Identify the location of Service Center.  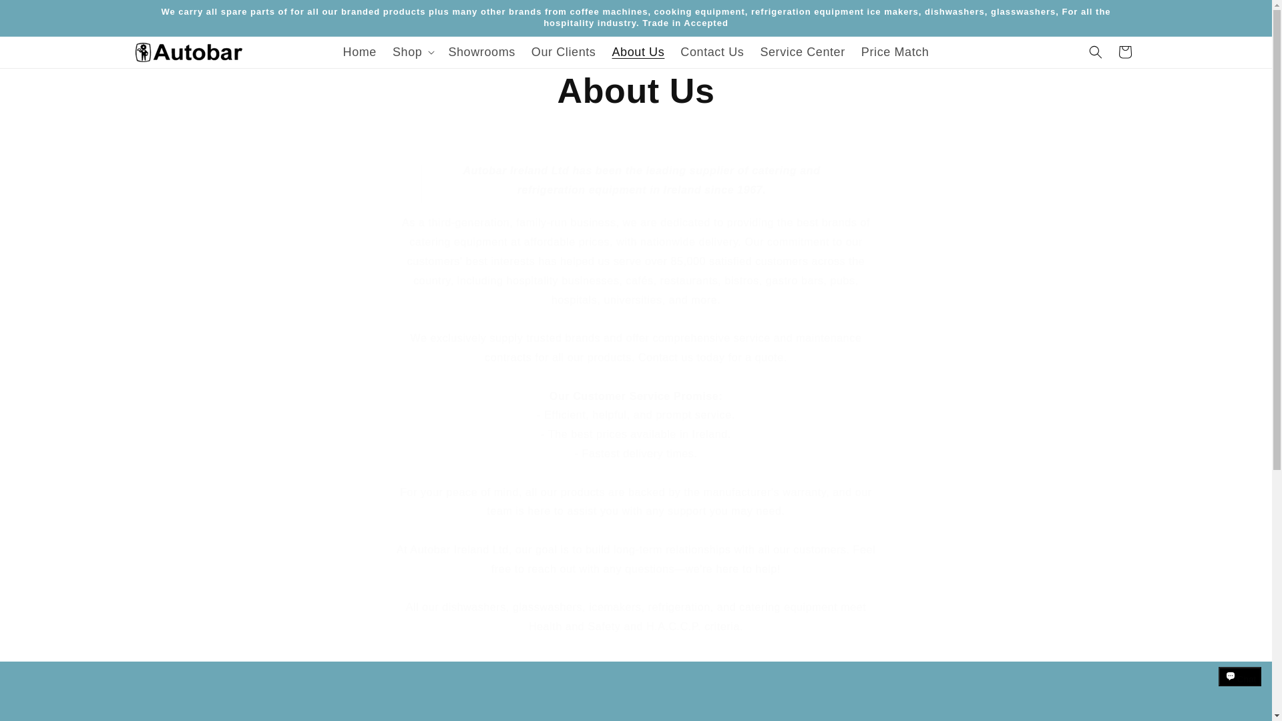
(801, 52).